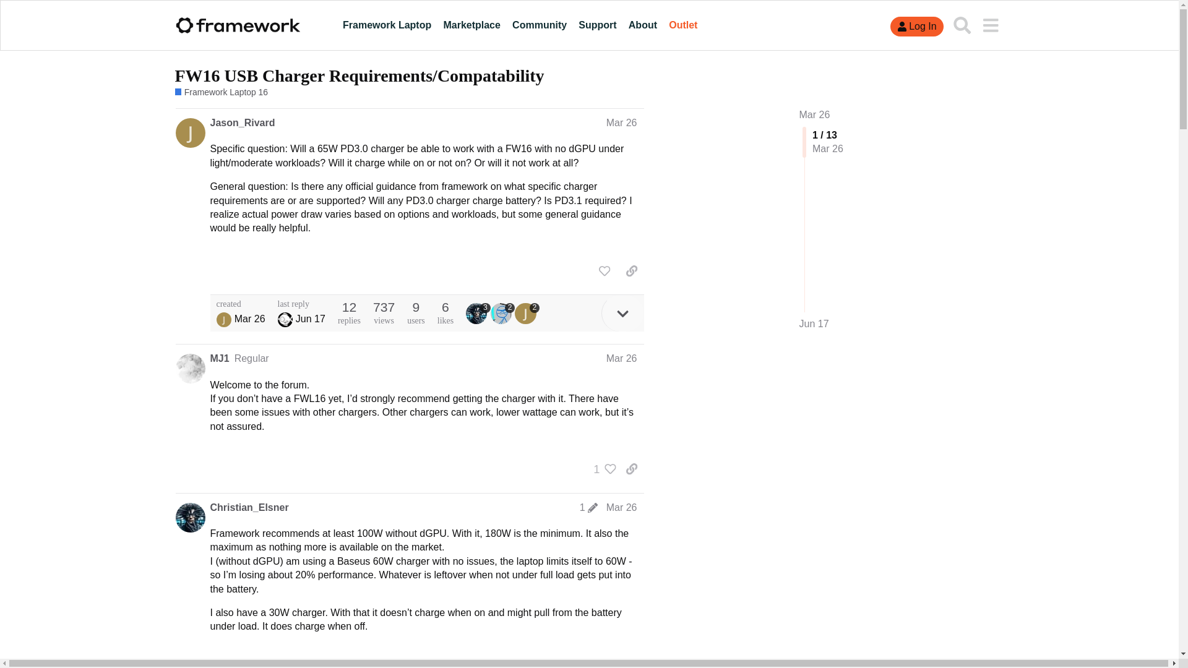 The width and height of the screenshot is (1188, 668). Describe the element at coordinates (990, 25) in the screenshot. I see `menu` at that location.